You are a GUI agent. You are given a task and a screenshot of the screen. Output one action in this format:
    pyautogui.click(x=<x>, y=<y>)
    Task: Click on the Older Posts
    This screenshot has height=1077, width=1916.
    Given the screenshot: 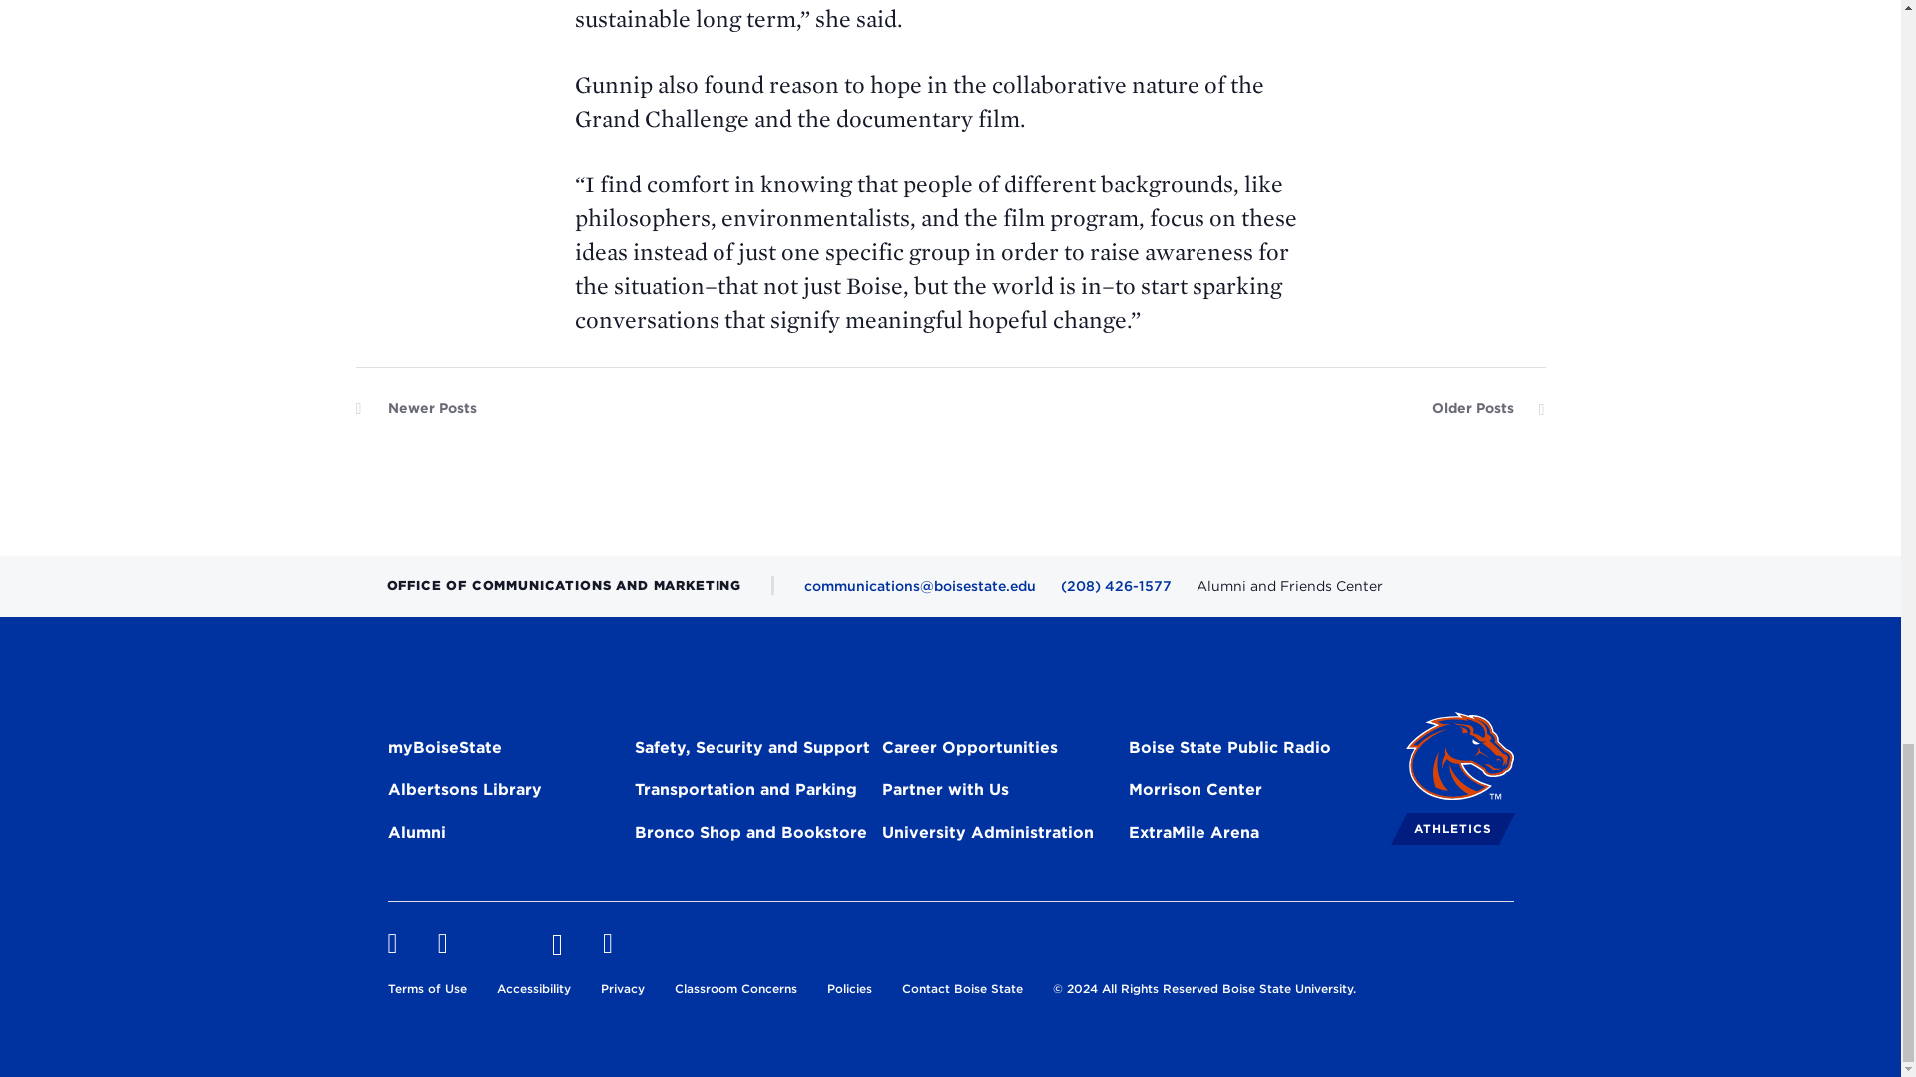 What is the action you would take?
    pyautogui.click(x=1487, y=413)
    